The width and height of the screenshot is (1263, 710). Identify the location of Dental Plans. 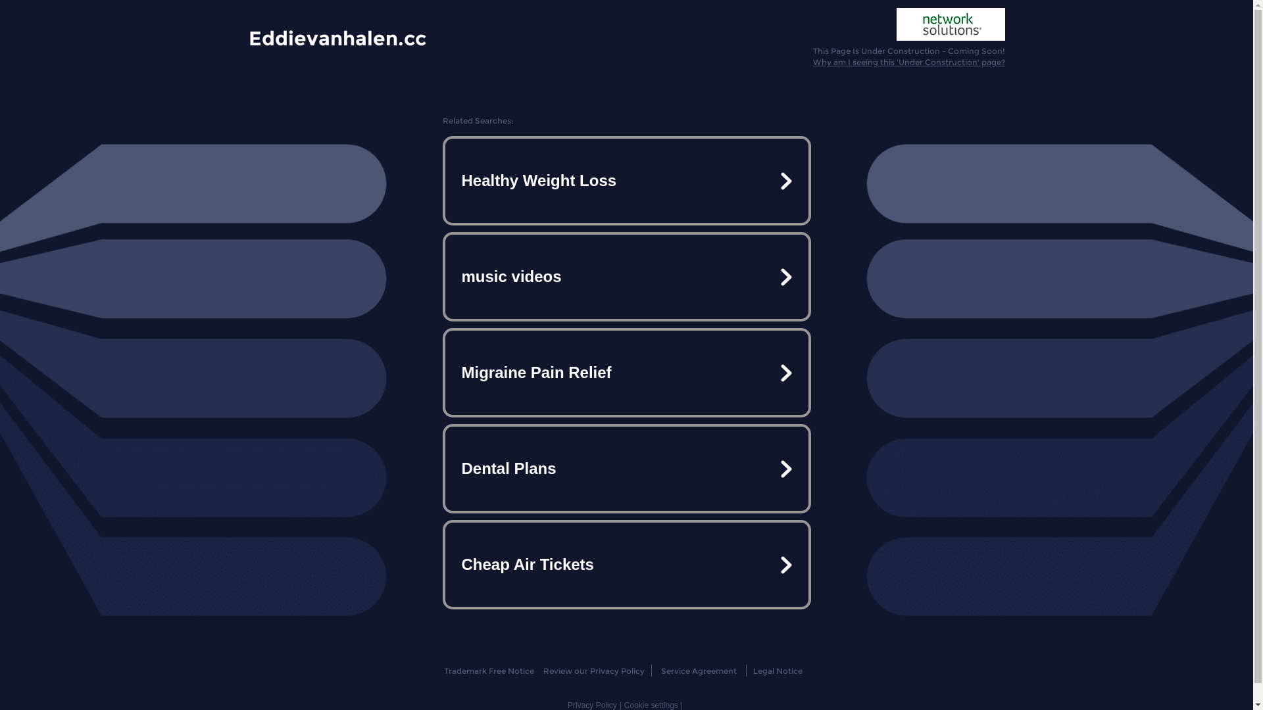
(626, 469).